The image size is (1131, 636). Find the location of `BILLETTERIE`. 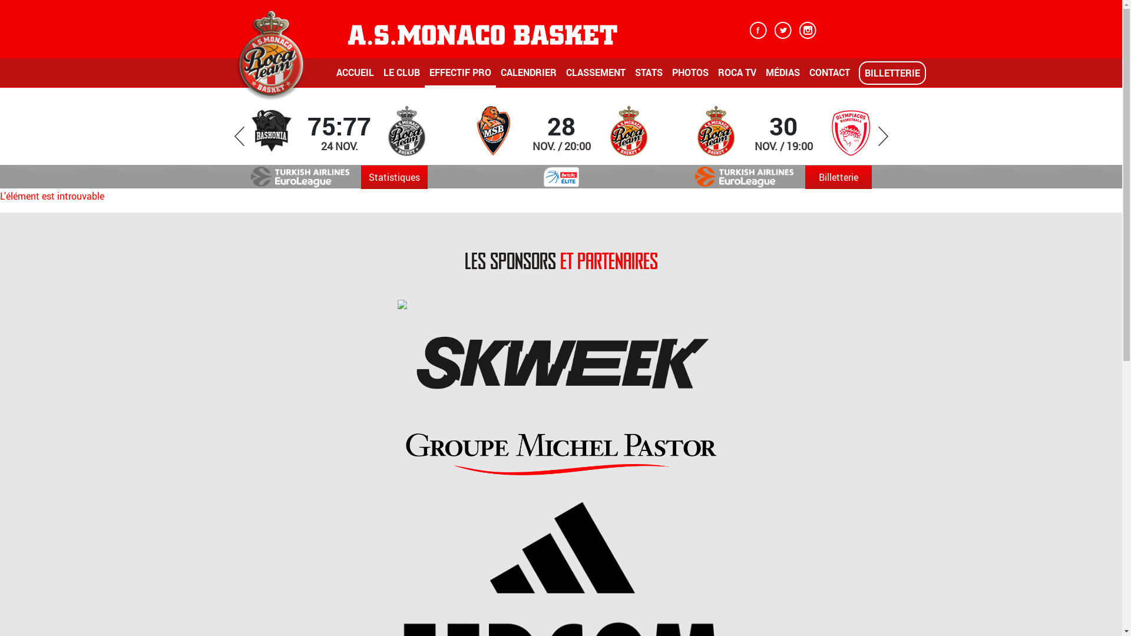

BILLETTERIE is located at coordinates (892, 73).